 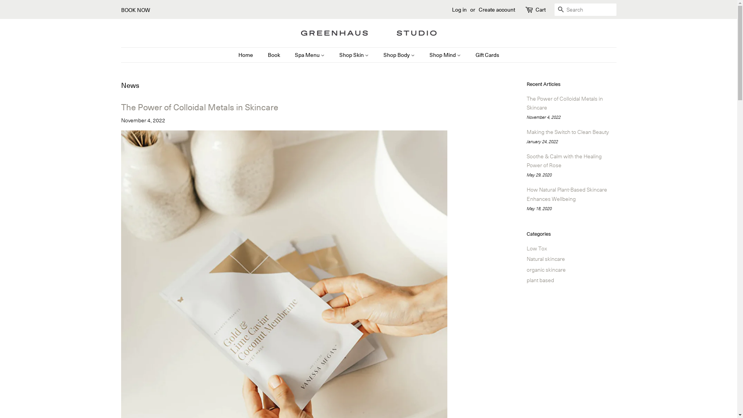 What do you see at coordinates (496, 9) in the screenshot?
I see `Create account` at bounding box center [496, 9].